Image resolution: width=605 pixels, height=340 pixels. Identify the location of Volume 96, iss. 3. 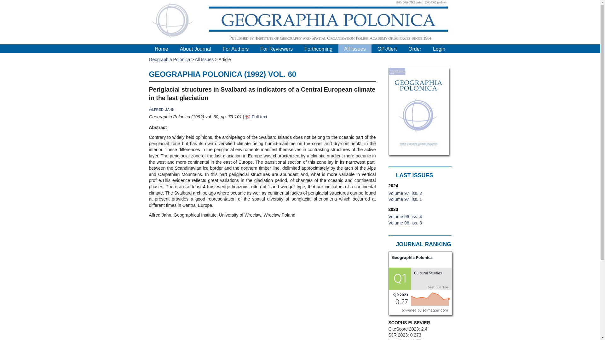
(405, 223).